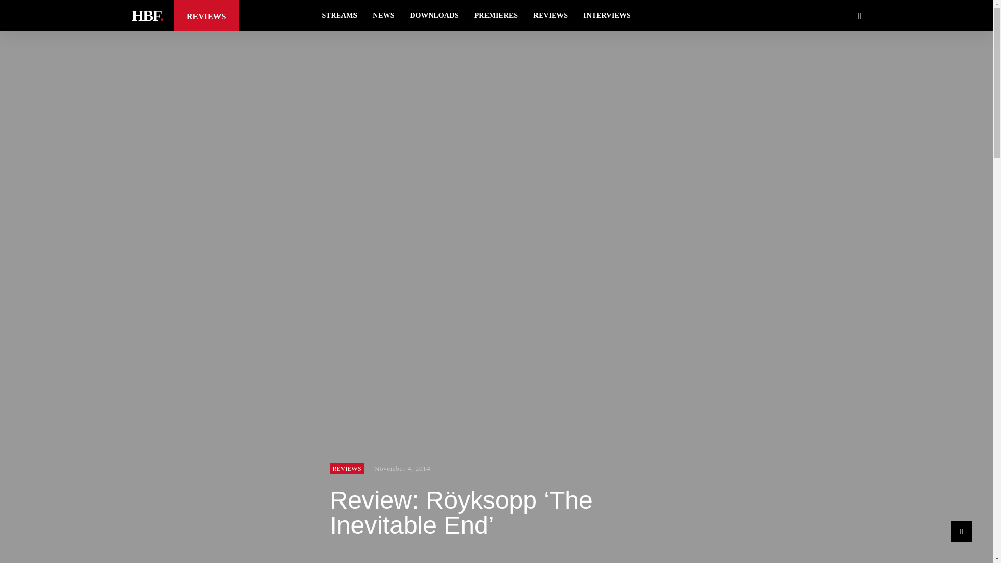  Describe the element at coordinates (434, 16) in the screenshot. I see `DOWNLOADS` at that location.